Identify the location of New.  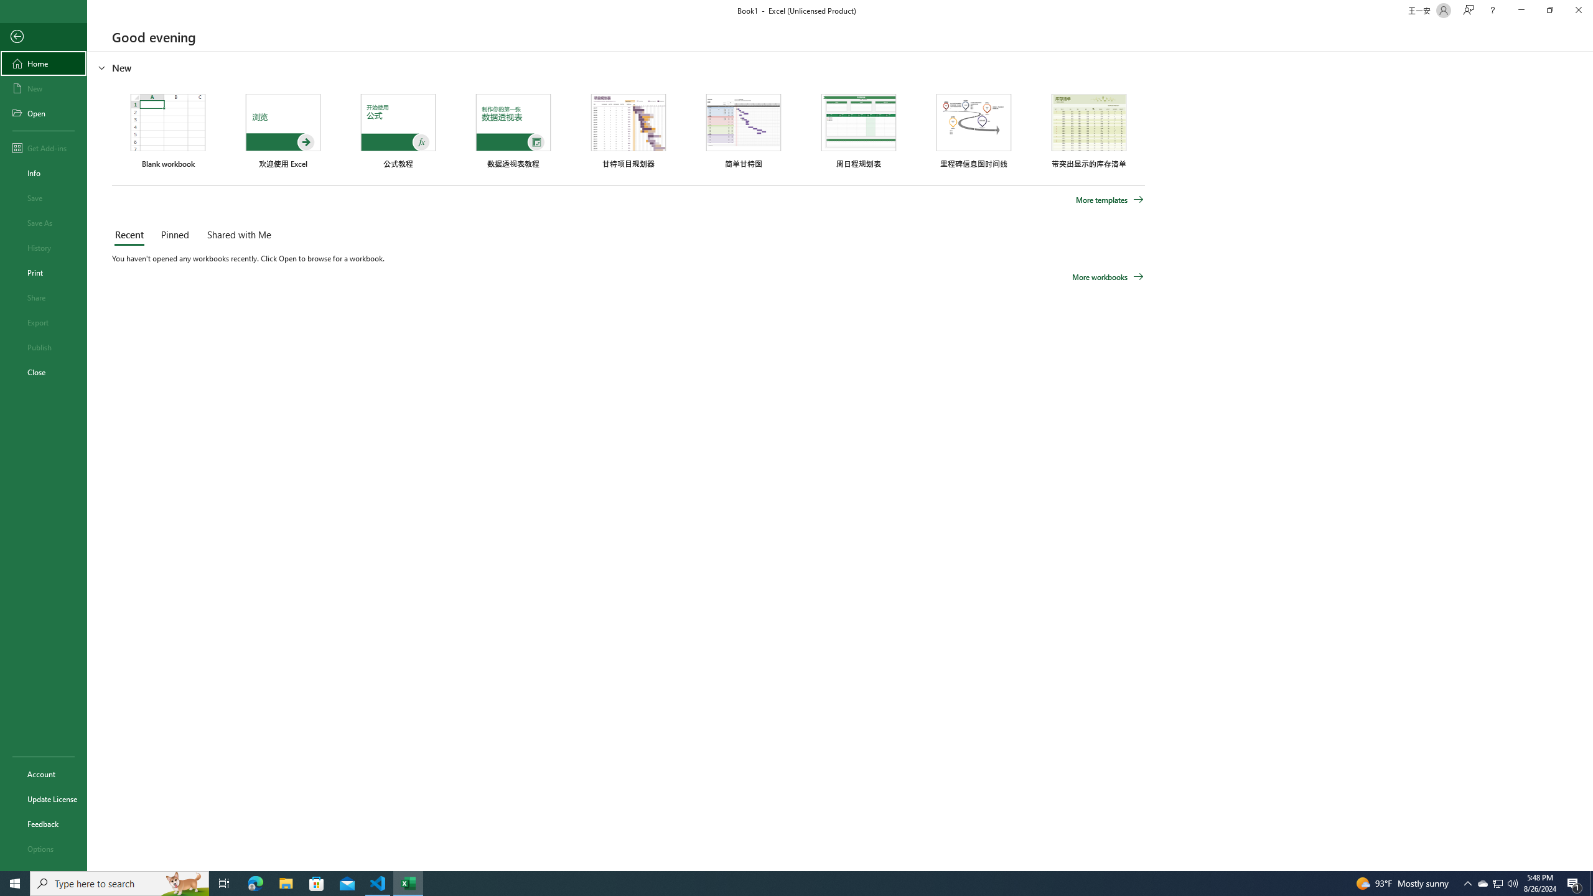
(44, 88).